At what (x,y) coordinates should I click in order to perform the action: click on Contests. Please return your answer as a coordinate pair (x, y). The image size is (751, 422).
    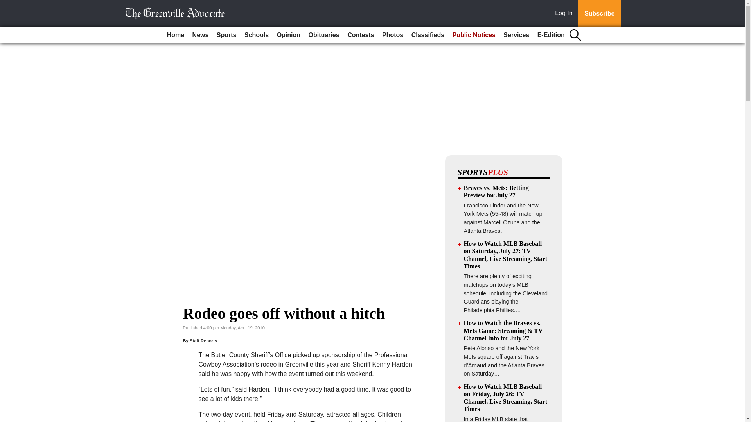
    Looking at the image, I should click on (360, 35).